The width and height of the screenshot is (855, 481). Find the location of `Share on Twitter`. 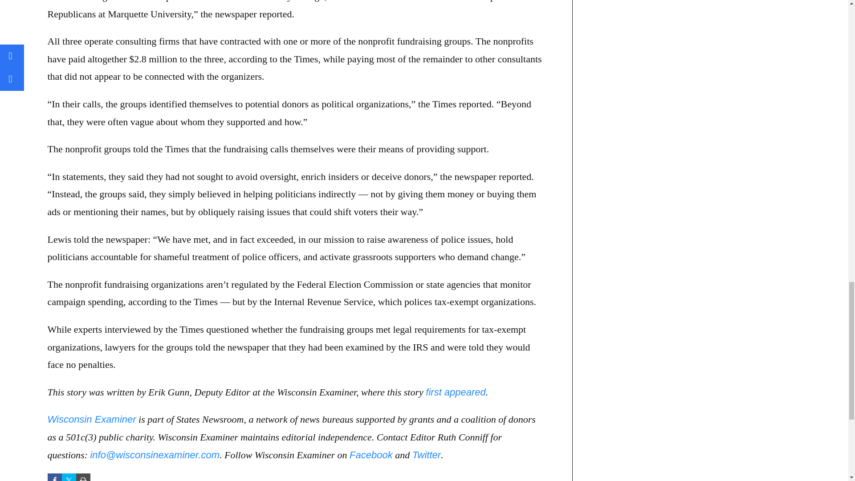

Share on Twitter is located at coordinates (69, 477).